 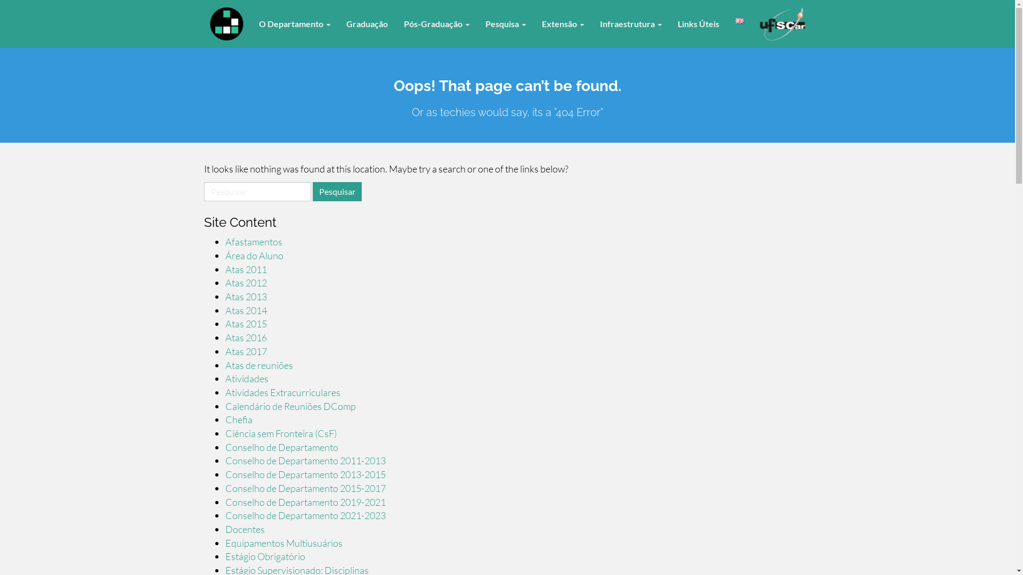 What do you see at coordinates (246, 324) in the screenshot?
I see `Atas 2015` at bounding box center [246, 324].